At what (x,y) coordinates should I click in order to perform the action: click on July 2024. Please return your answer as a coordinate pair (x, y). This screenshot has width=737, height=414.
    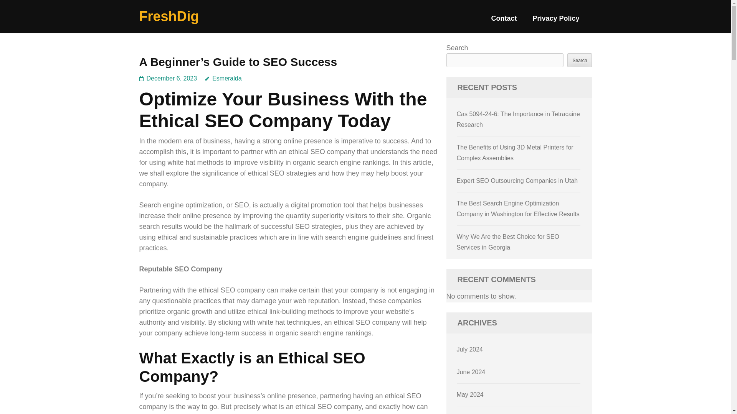
    Looking at the image, I should click on (470, 349).